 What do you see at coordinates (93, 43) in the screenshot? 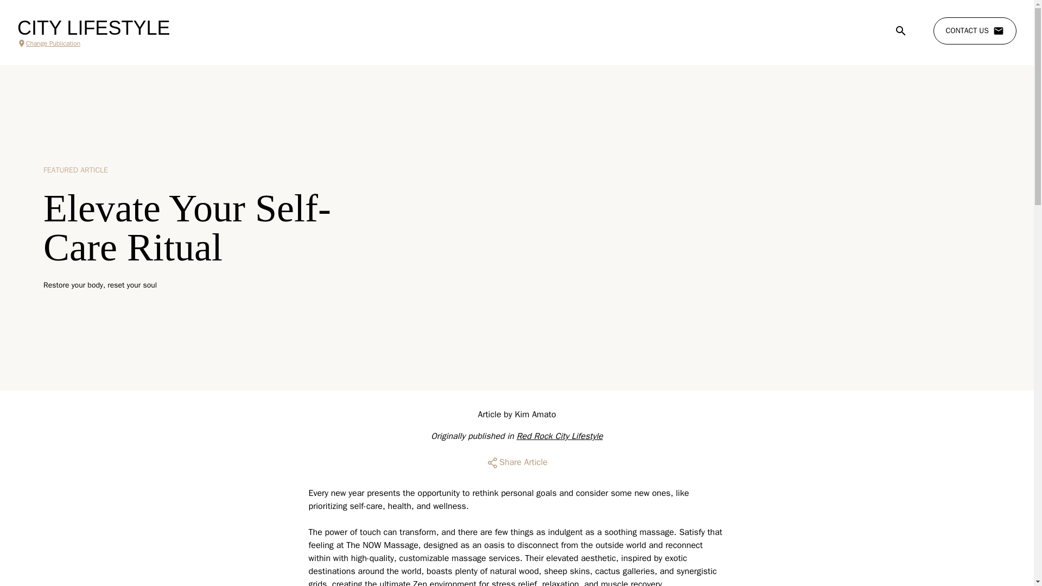
I see `Change Publication` at bounding box center [93, 43].